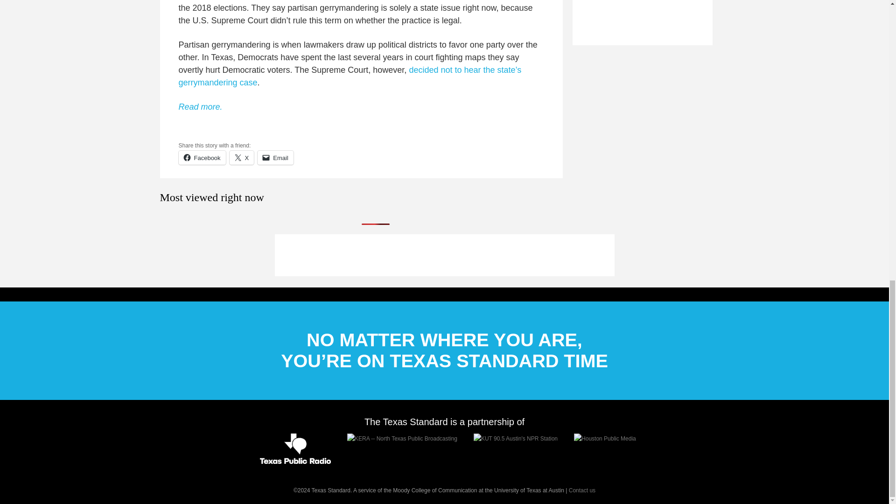 The height and width of the screenshot is (504, 896). What do you see at coordinates (242, 158) in the screenshot?
I see `Click to share on X` at bounding box center [242, 158].